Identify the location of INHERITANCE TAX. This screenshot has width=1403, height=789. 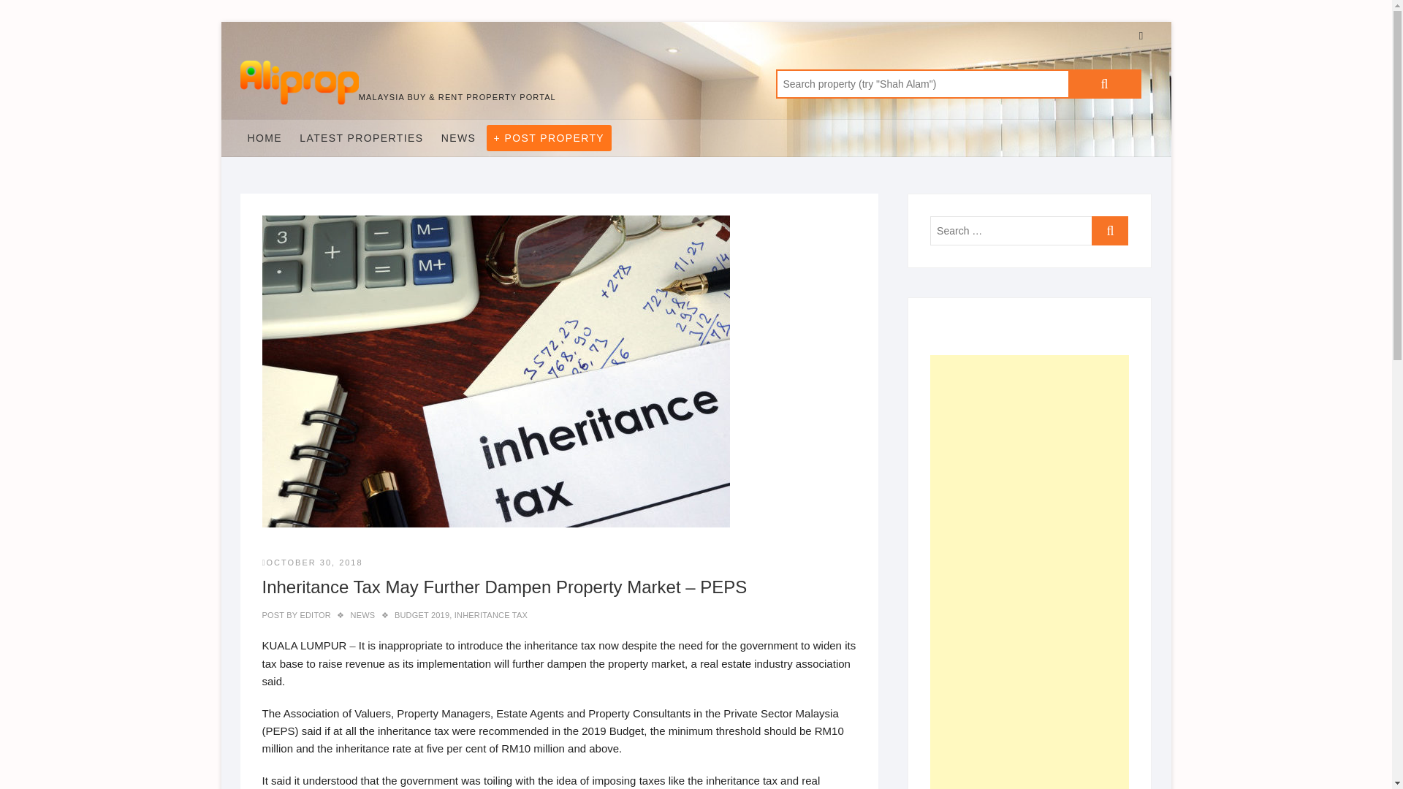
(491, 614).